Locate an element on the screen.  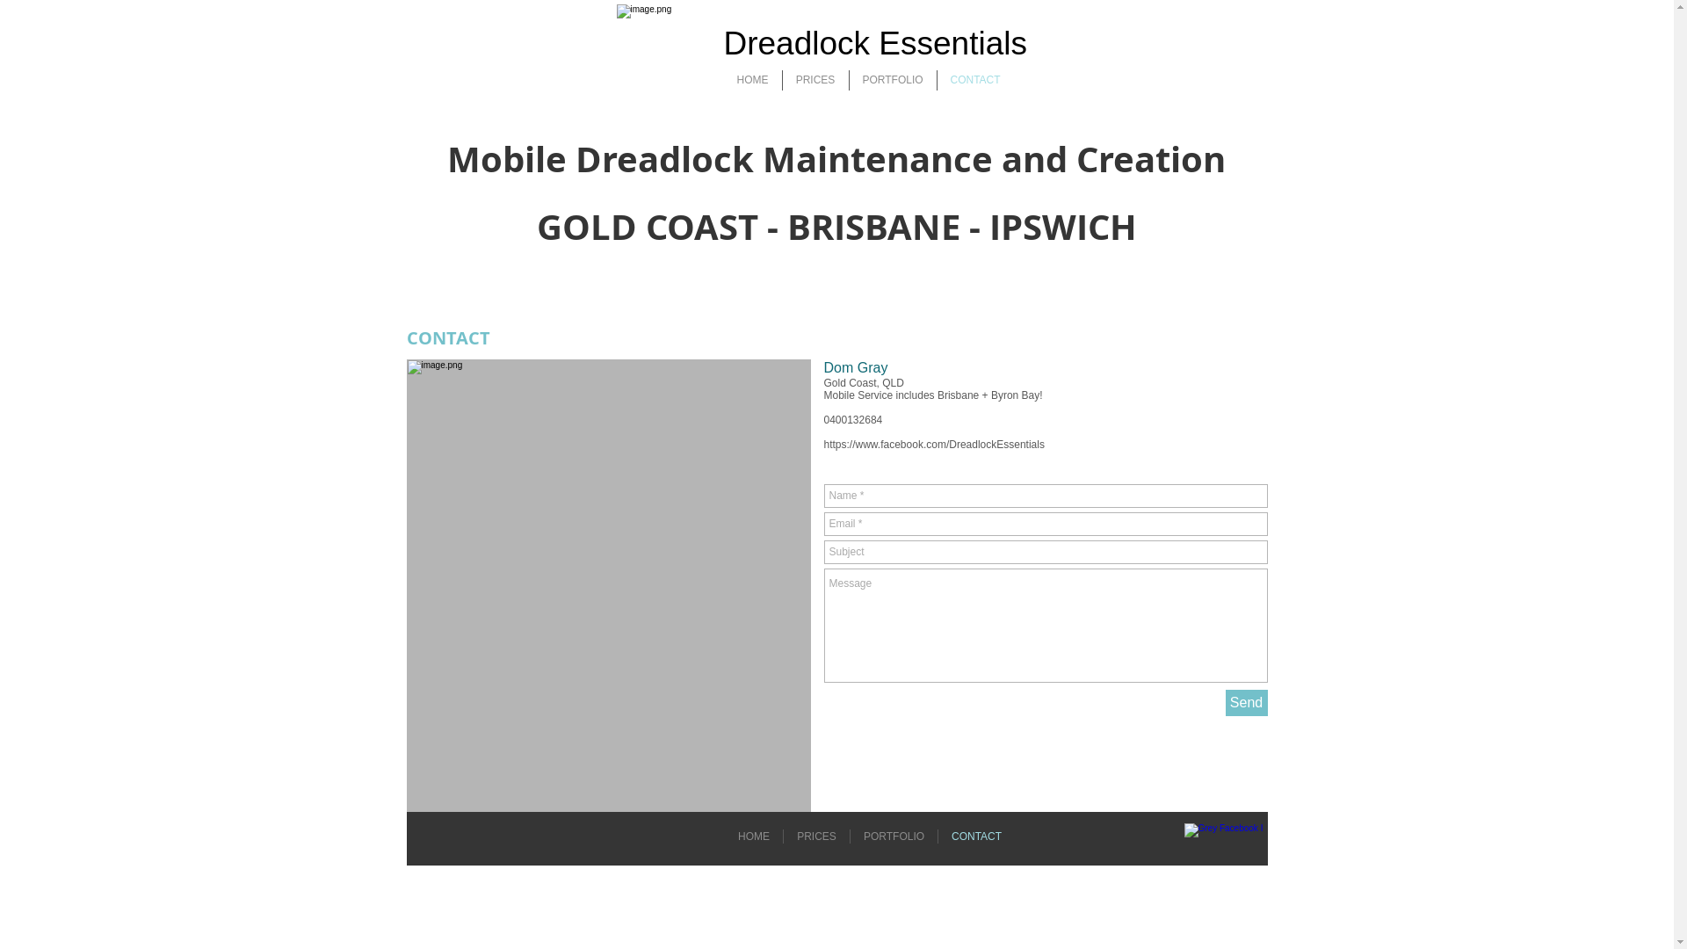
HOME is located at coordinates (754, 837).